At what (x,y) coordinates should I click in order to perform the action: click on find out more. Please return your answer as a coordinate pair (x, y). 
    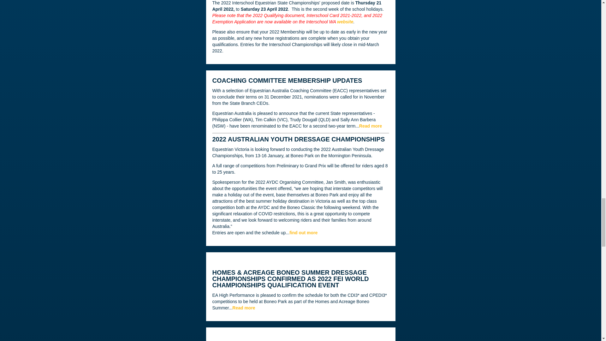
    Looking at the image, I should click on (304, 233).